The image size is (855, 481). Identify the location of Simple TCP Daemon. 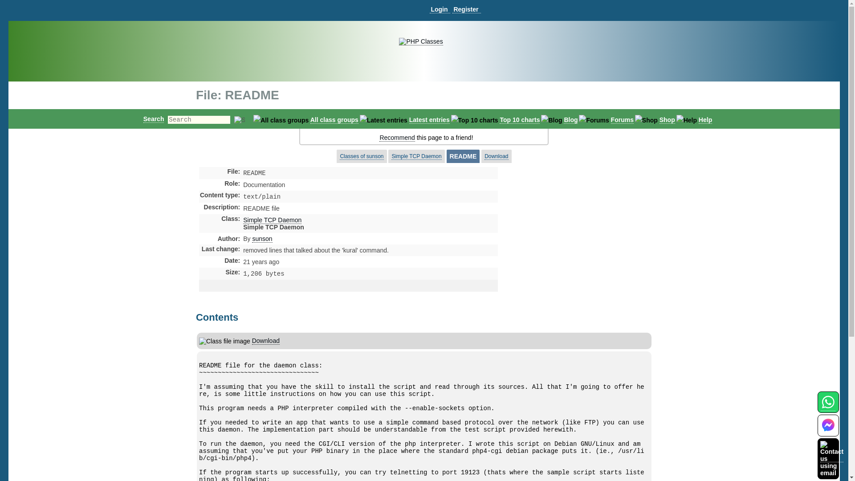
(272, 220).